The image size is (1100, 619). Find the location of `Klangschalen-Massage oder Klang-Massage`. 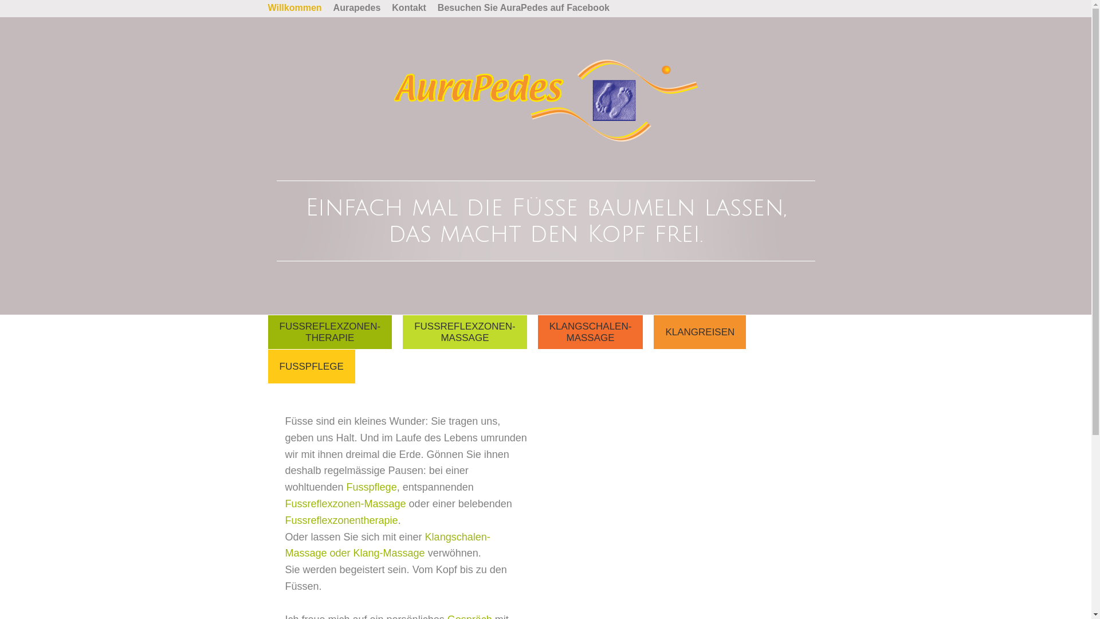

Klangschalen-Massage oder Klang-Massage is located at coordinates (388, 546).